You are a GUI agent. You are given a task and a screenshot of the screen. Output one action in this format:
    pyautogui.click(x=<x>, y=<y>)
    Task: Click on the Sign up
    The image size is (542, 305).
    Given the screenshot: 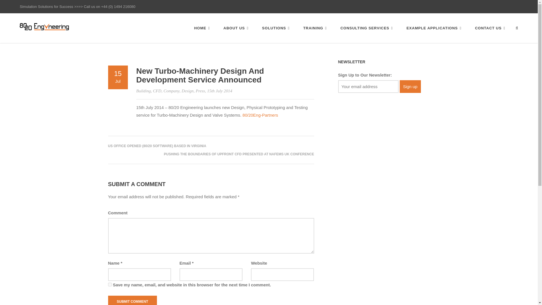 What is the action you would take?
    pyautogui.click(x=410, y=86)
    